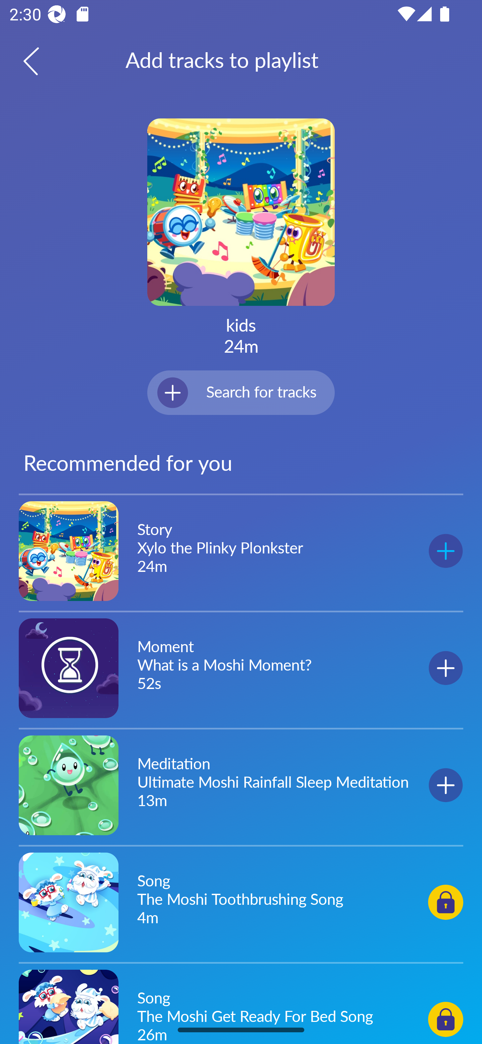 This screenshot has height=1044, width=482. What do you see at coordinates (241, 902) in the screenshot?
I see `Song The Moshi Toothbrushing Song 4m` at bounding box center [241, 902].